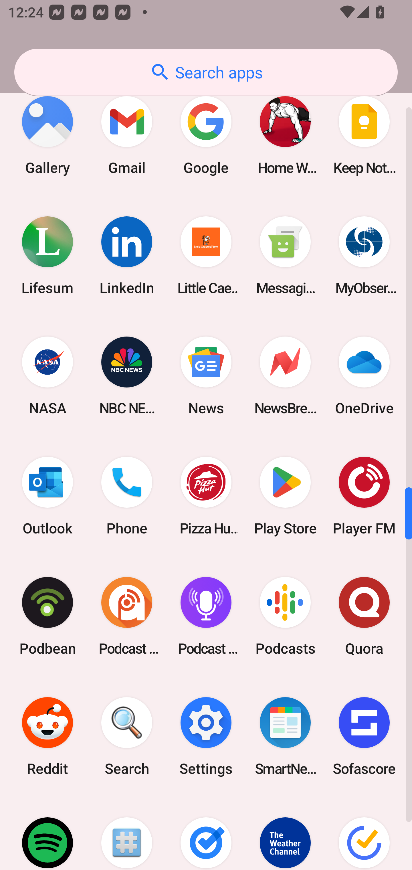 This screenshot has width=412, height=870. What do you see at coordinates (206, 616) in the screenshot?
I see `Podcast Player` at bounding box center [206, 616].